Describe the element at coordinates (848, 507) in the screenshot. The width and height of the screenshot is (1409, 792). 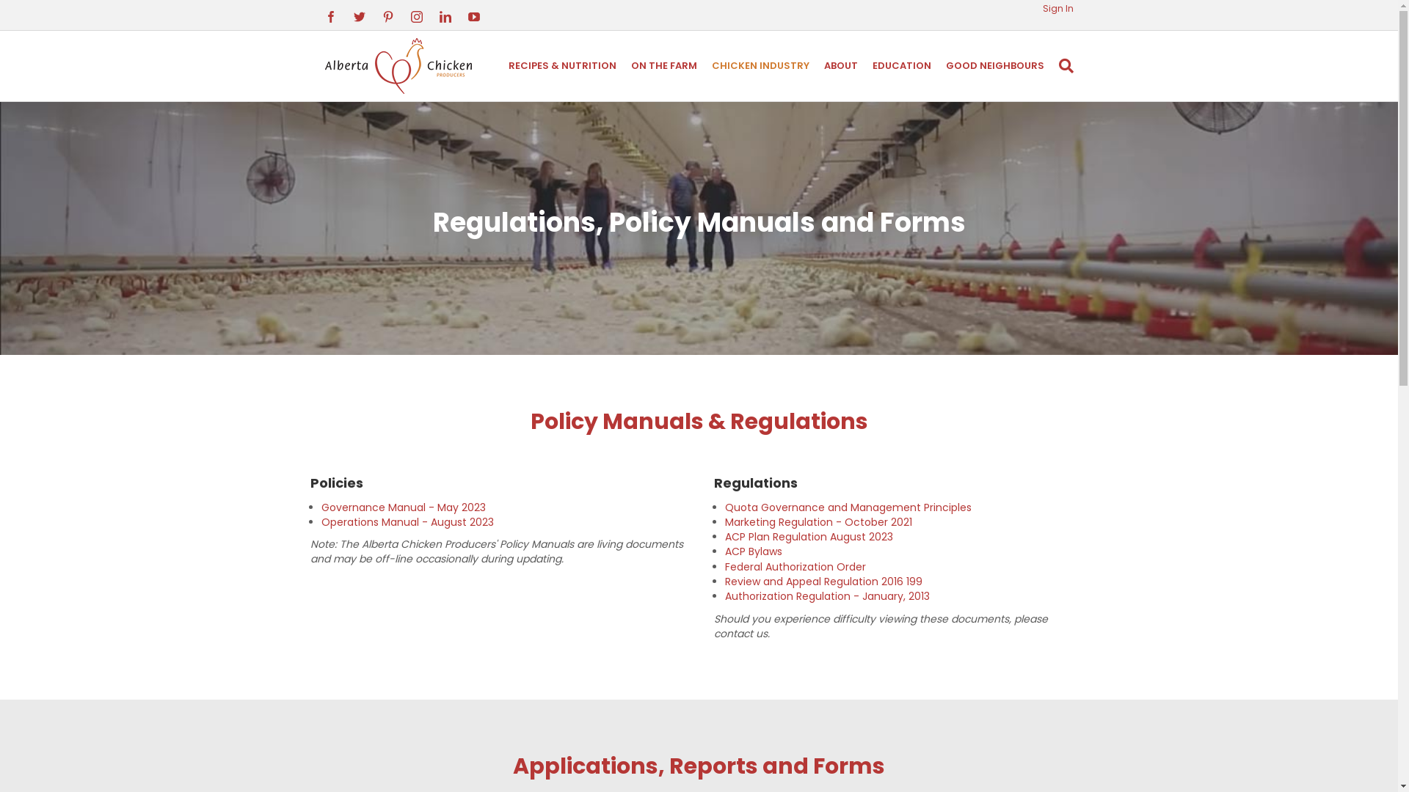
I see `Quota Governance and Management Principles` at that location.